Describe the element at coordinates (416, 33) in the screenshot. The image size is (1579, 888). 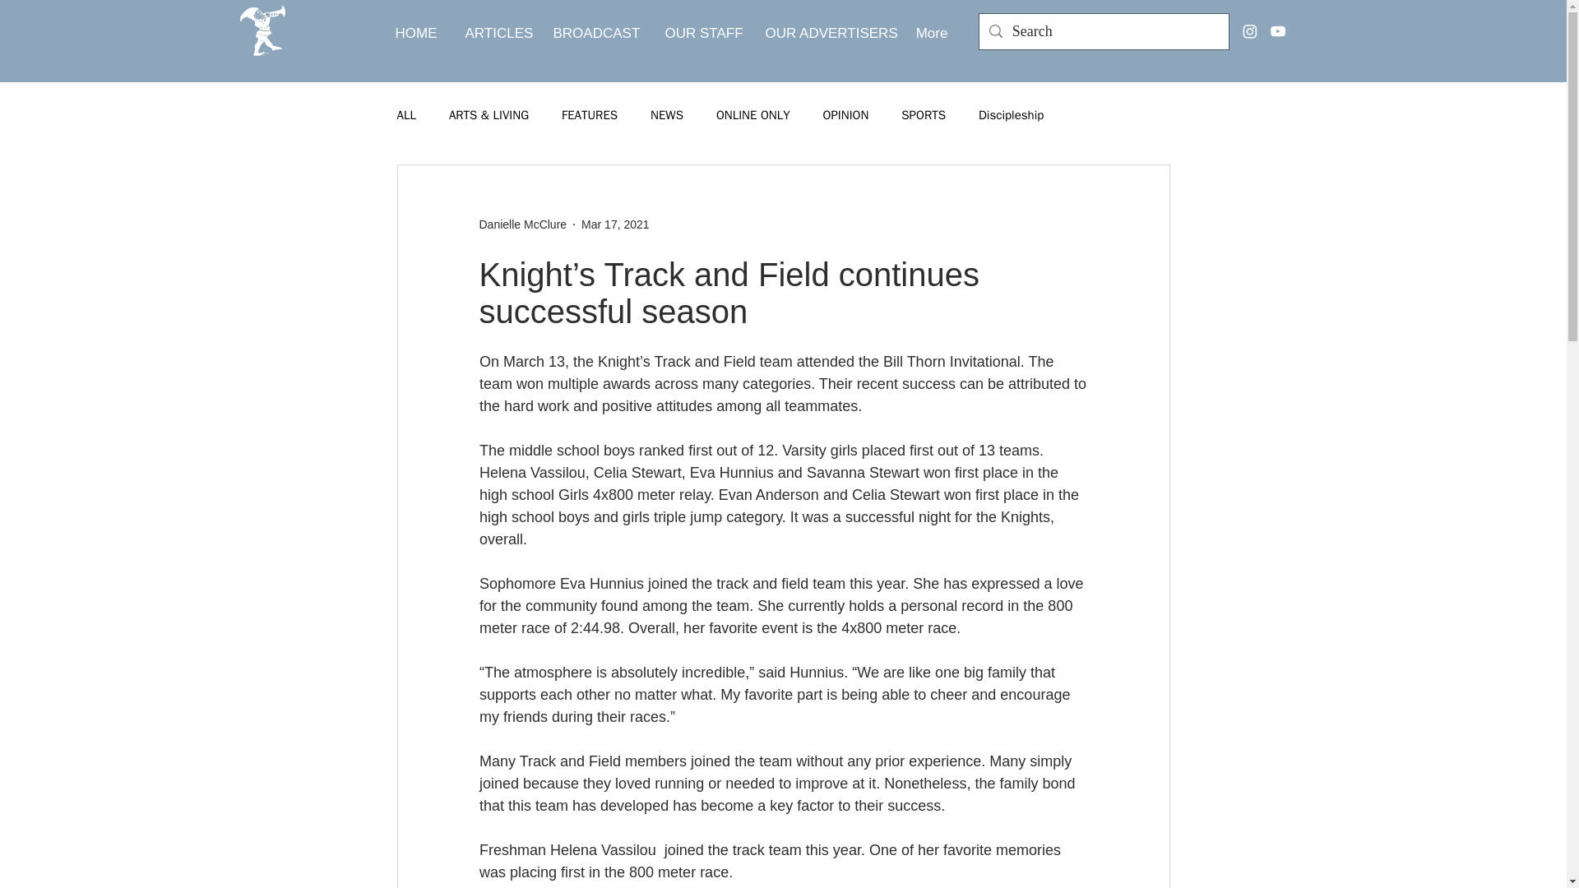
I see `HOME` at that location.